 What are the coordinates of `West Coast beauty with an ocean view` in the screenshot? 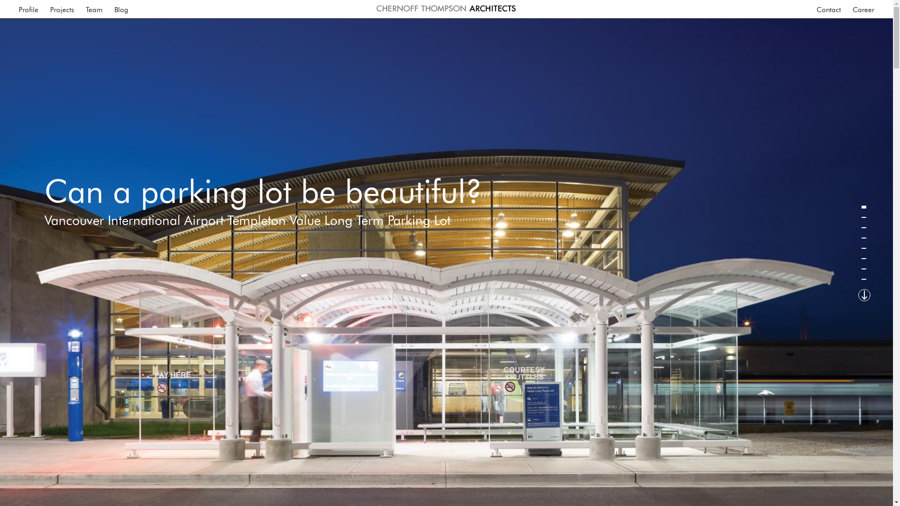 It's located at (862, 248).